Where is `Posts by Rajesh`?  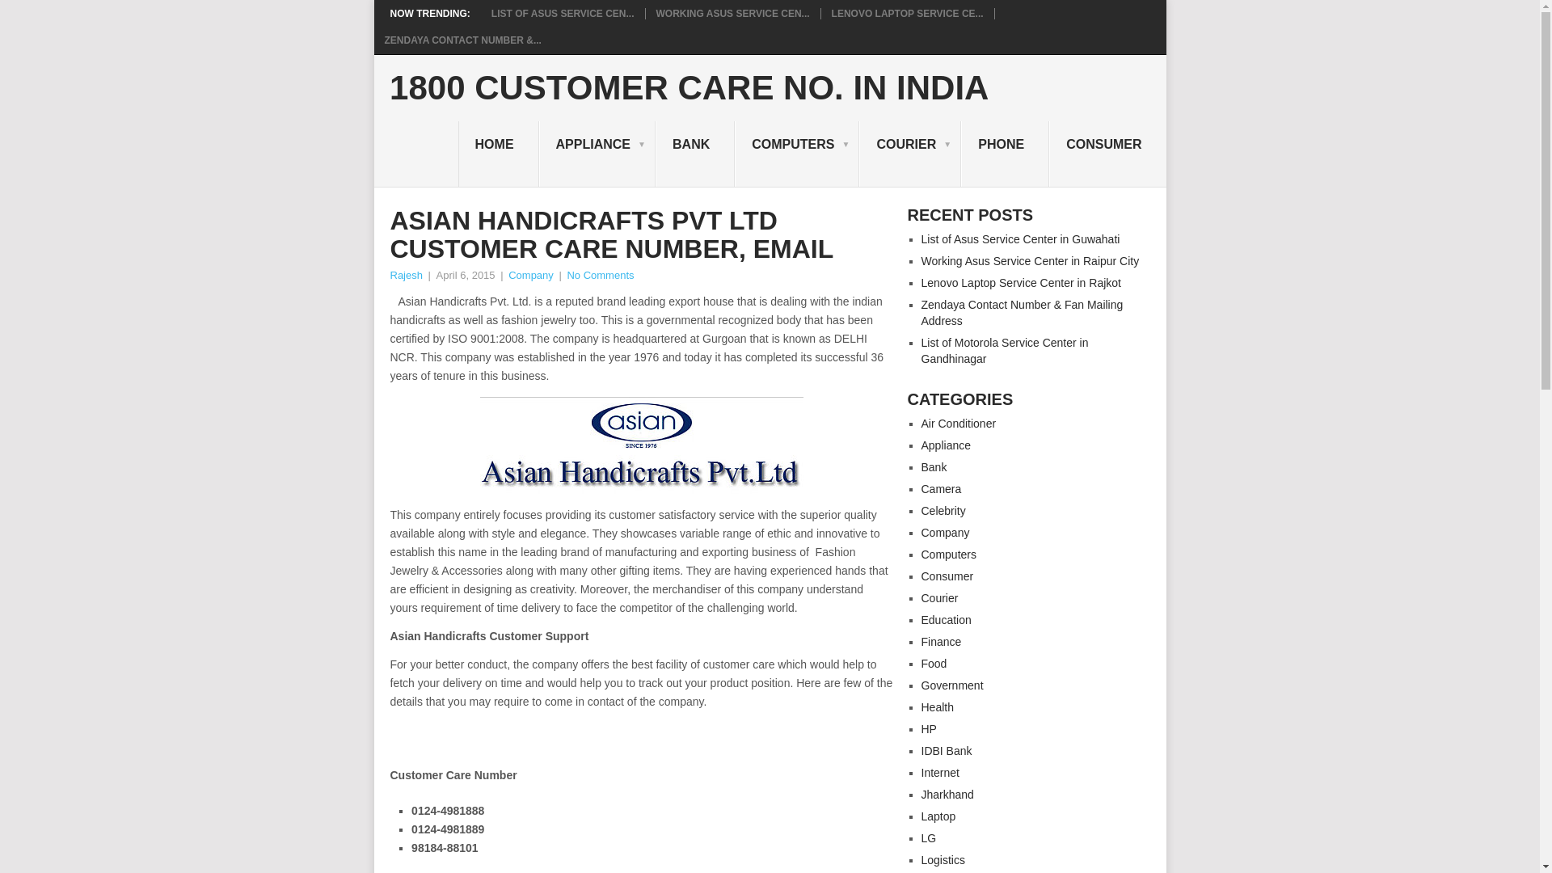 Posts by Rajesh is located at coordinates (406, 275).